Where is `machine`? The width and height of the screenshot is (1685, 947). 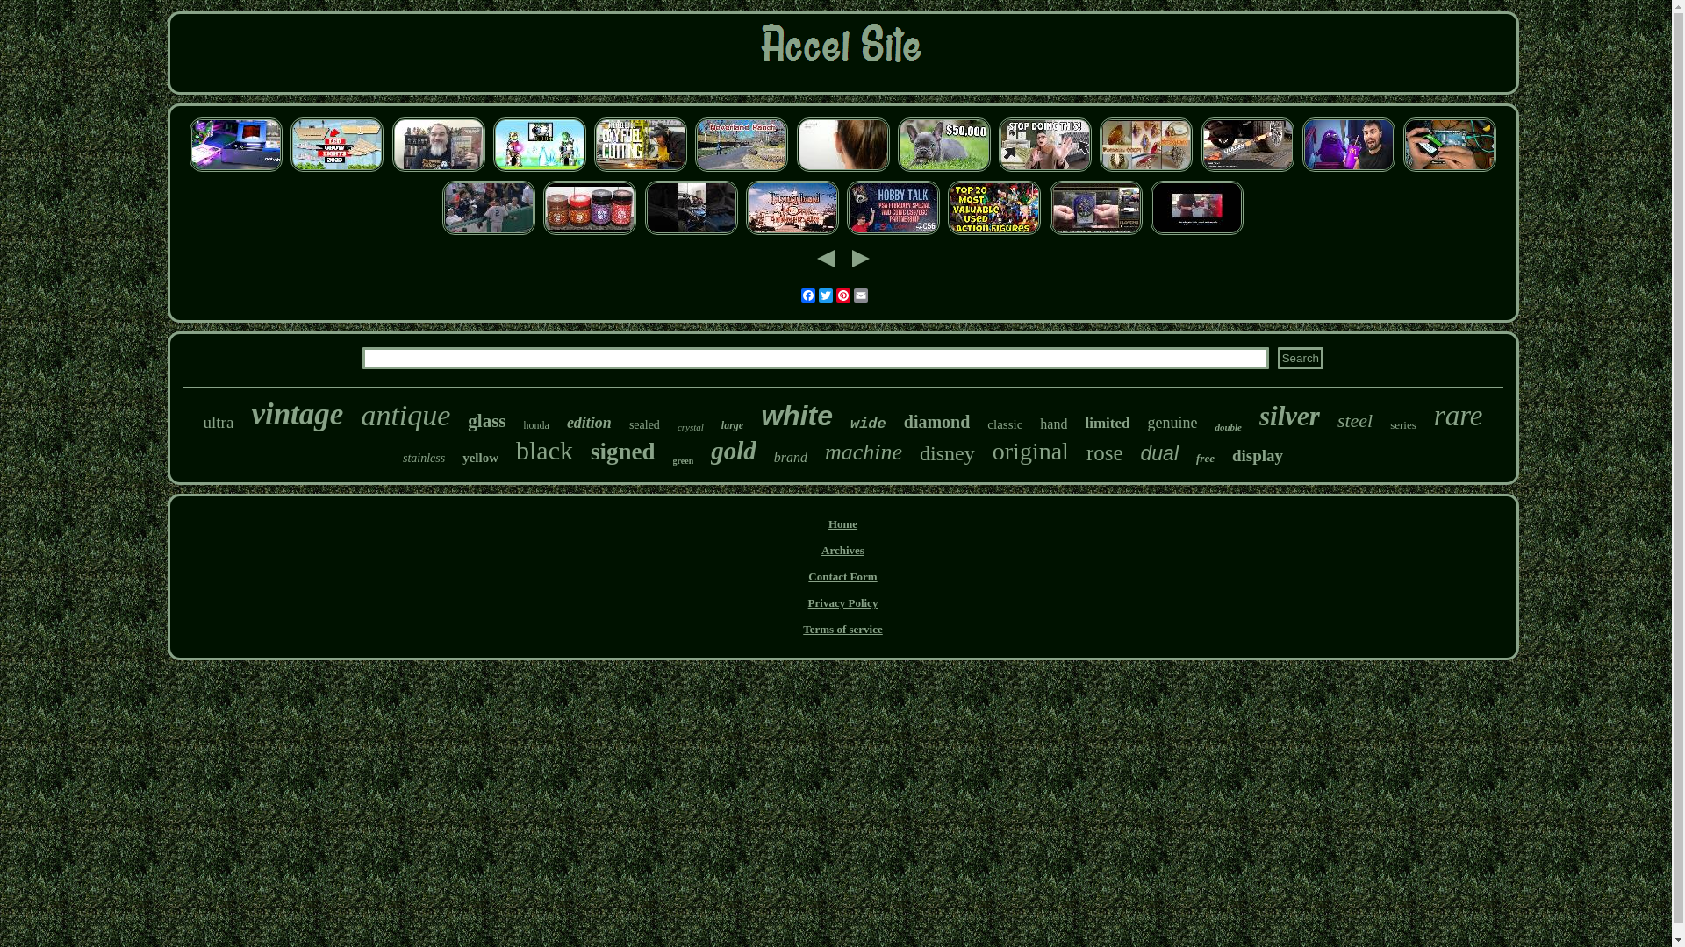
machine is located at coordinates (864, 452).